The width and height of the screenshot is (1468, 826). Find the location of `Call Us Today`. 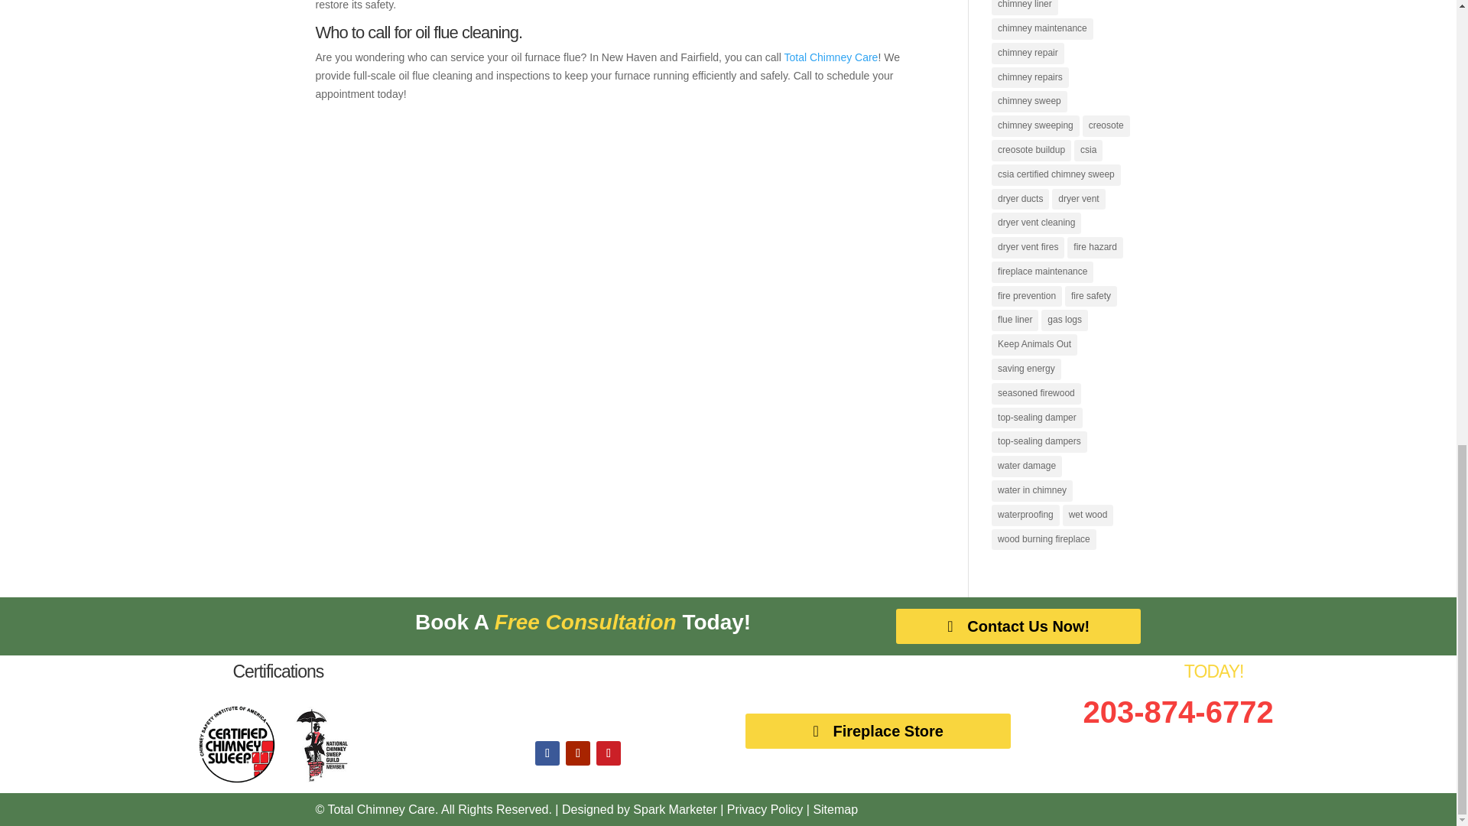

Call Us Today is located at coordinates (1178, 711).